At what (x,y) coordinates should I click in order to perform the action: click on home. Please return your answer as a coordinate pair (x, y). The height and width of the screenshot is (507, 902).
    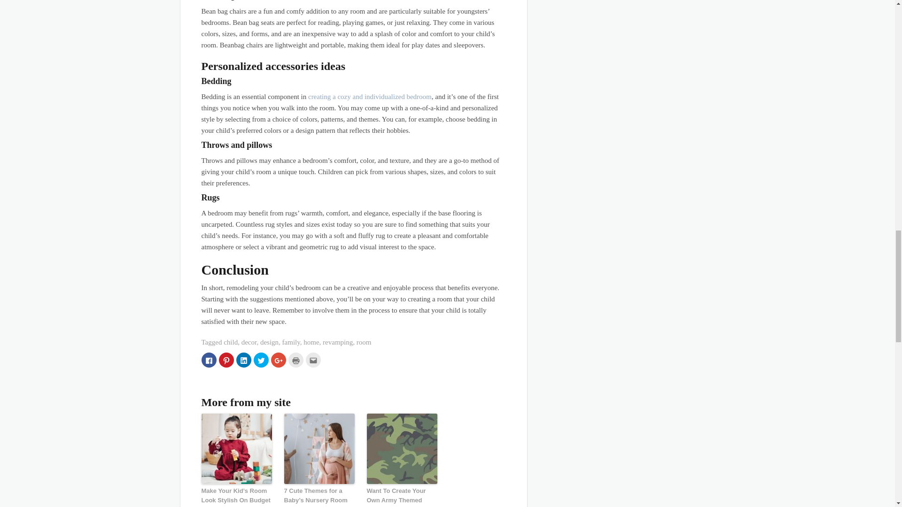
    Looking at the image, I should click on (311, 342).